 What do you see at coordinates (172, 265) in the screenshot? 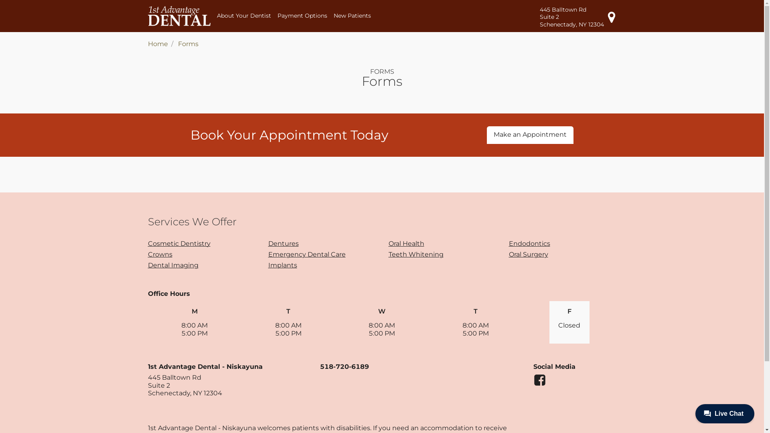
I see `Dental Imaging` at bounding box center [172, 265].